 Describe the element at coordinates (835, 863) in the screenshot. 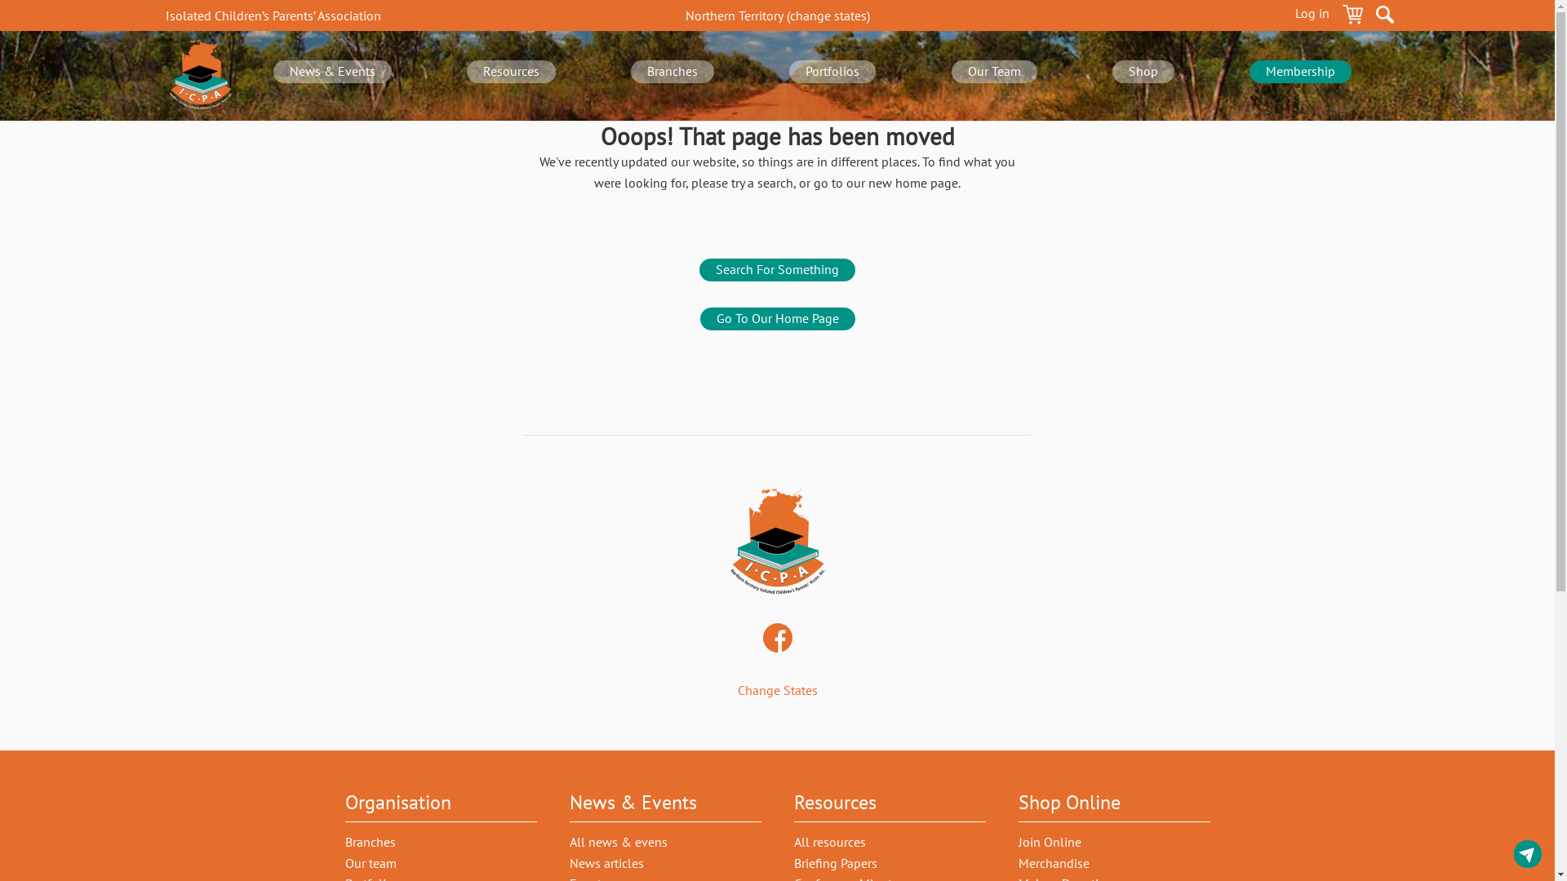

I see `Briefing Papers` at that location.